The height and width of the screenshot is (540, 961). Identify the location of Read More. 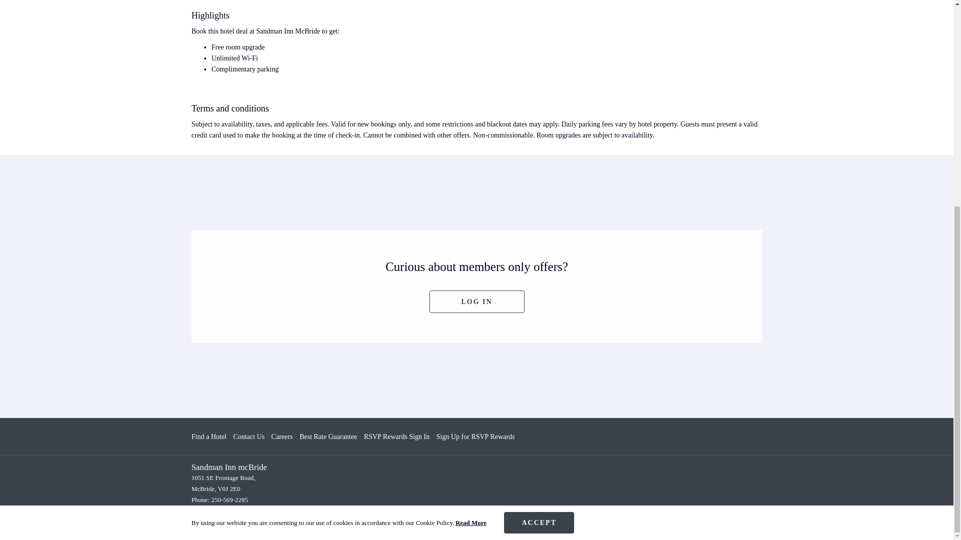
(470, 193).